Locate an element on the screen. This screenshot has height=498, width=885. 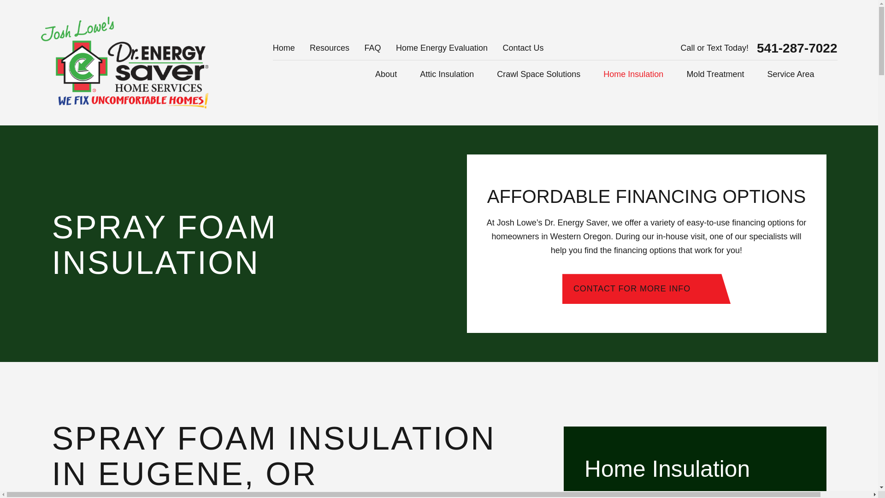
Home Insulation is located at coordinates (633, 74).